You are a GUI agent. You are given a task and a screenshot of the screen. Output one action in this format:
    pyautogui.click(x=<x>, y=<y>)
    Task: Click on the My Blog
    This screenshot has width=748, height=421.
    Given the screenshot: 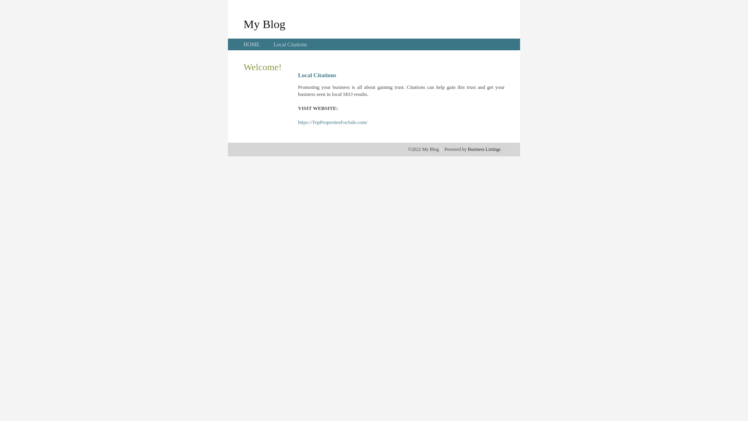 What is the action you would take?
    pyautogui.click(x=265, y=24)
    